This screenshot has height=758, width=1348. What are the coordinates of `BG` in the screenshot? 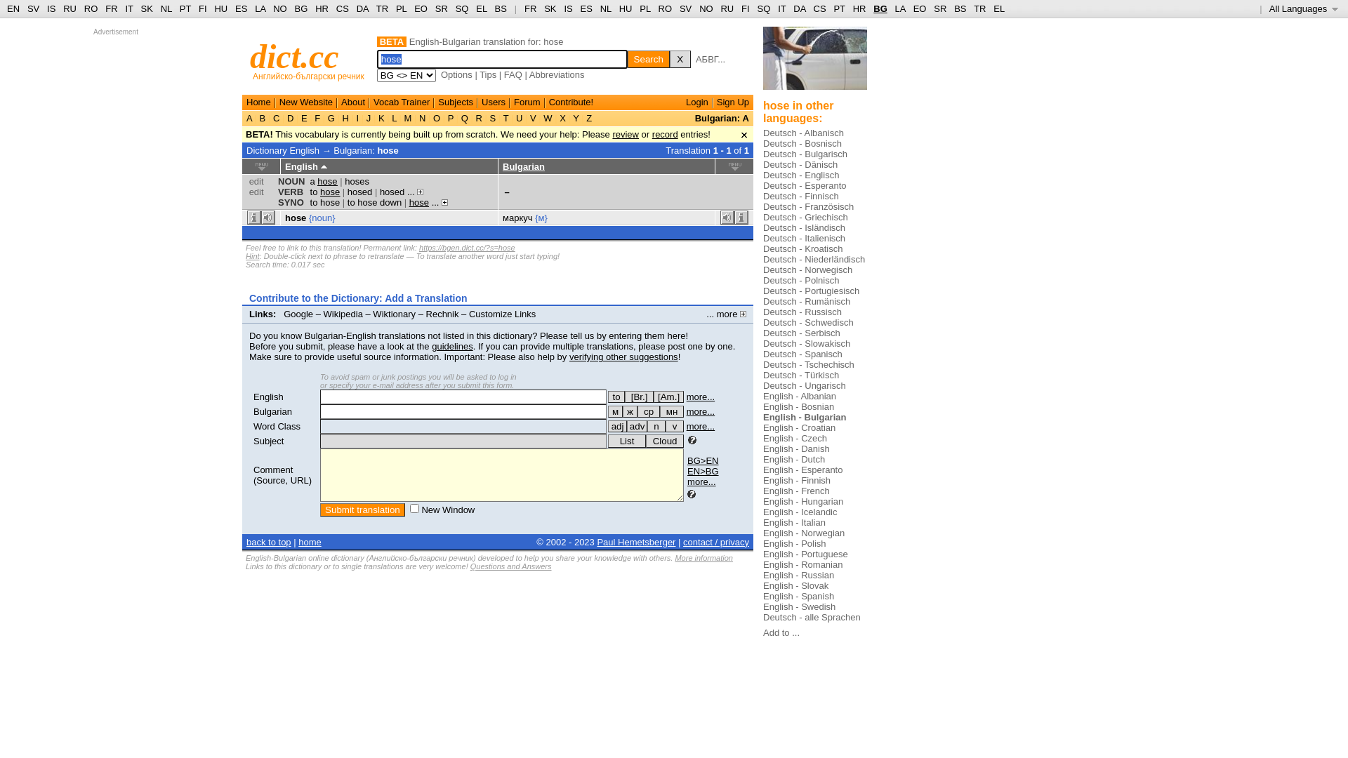 It's located at (302, 8).